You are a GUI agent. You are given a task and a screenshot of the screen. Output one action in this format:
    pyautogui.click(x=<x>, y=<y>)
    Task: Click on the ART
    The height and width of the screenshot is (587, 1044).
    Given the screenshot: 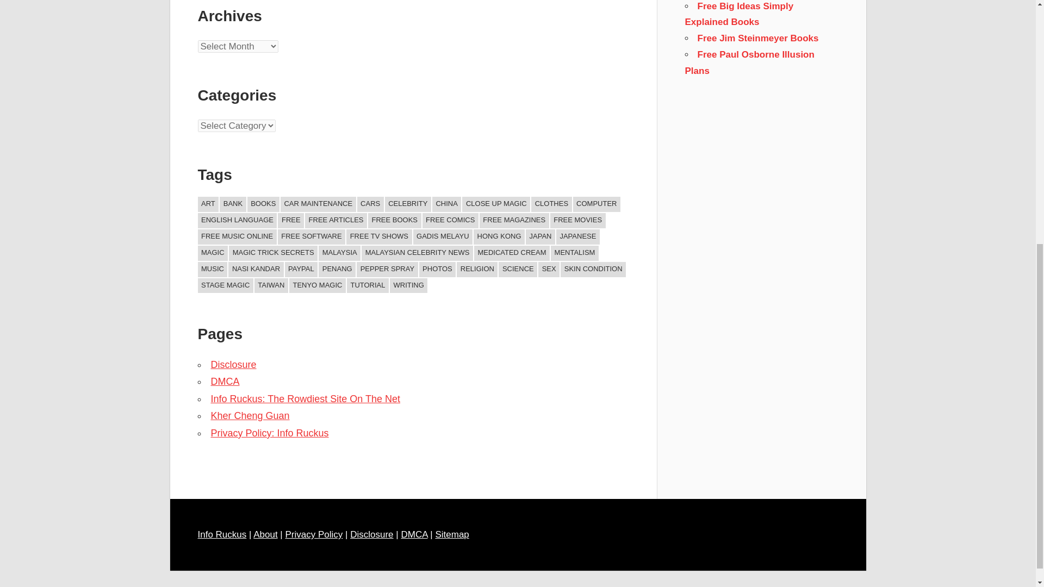 What is the action you would take?
    pyautogui.click(x=209, y=204)
    